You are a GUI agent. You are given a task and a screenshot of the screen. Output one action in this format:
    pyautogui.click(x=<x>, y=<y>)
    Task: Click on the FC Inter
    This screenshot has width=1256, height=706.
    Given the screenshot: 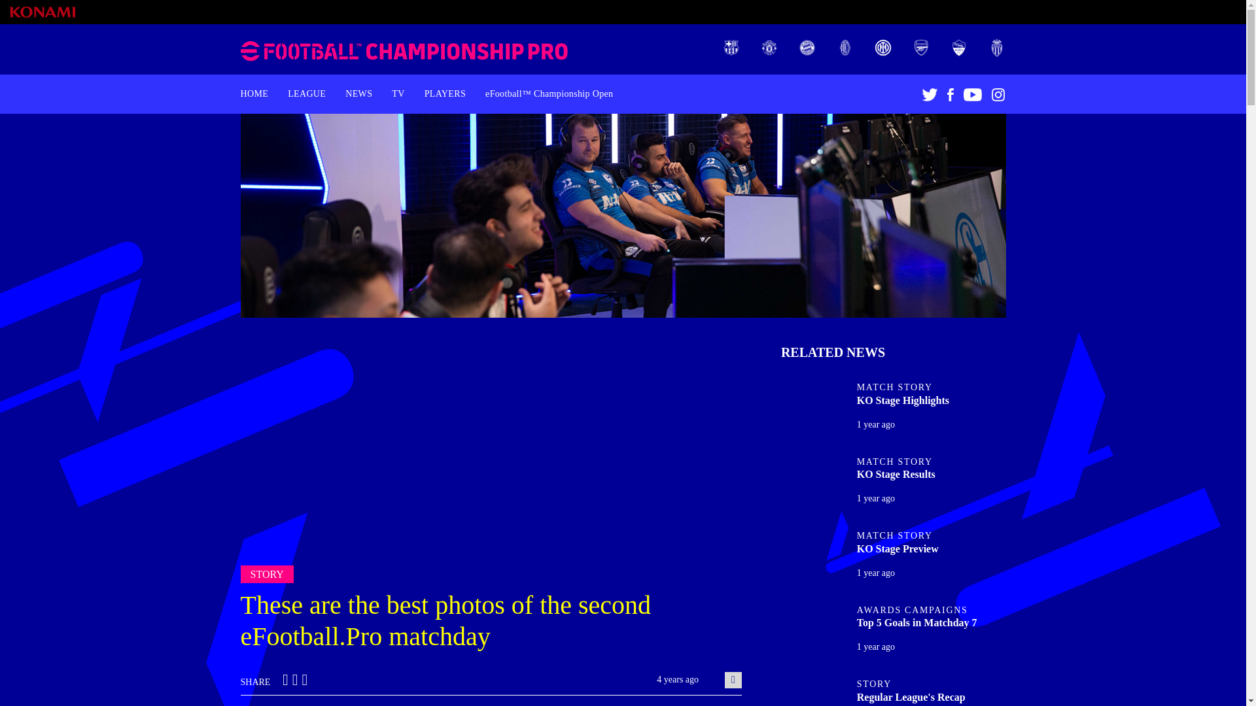 What is the action you would take?
    pyautogui.click(x=883, y=46)
    